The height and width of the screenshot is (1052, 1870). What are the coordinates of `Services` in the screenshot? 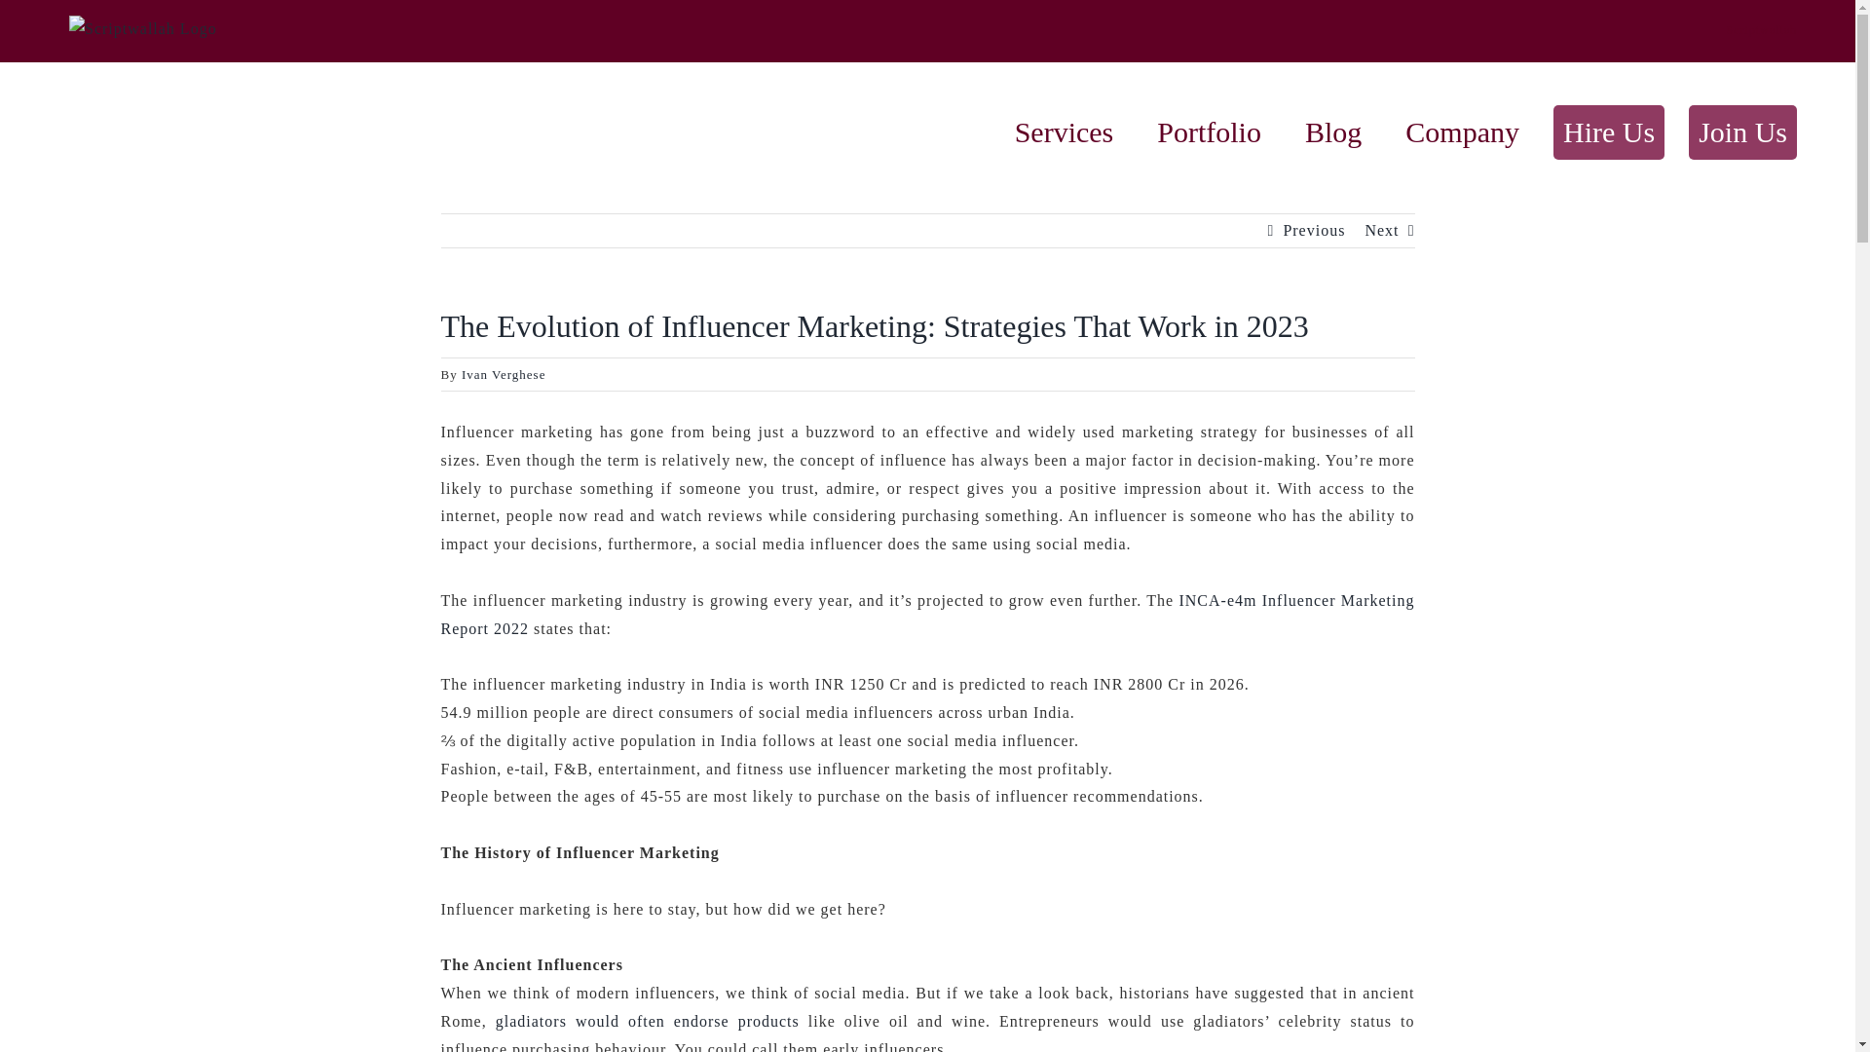 It's located at (1064, 132).